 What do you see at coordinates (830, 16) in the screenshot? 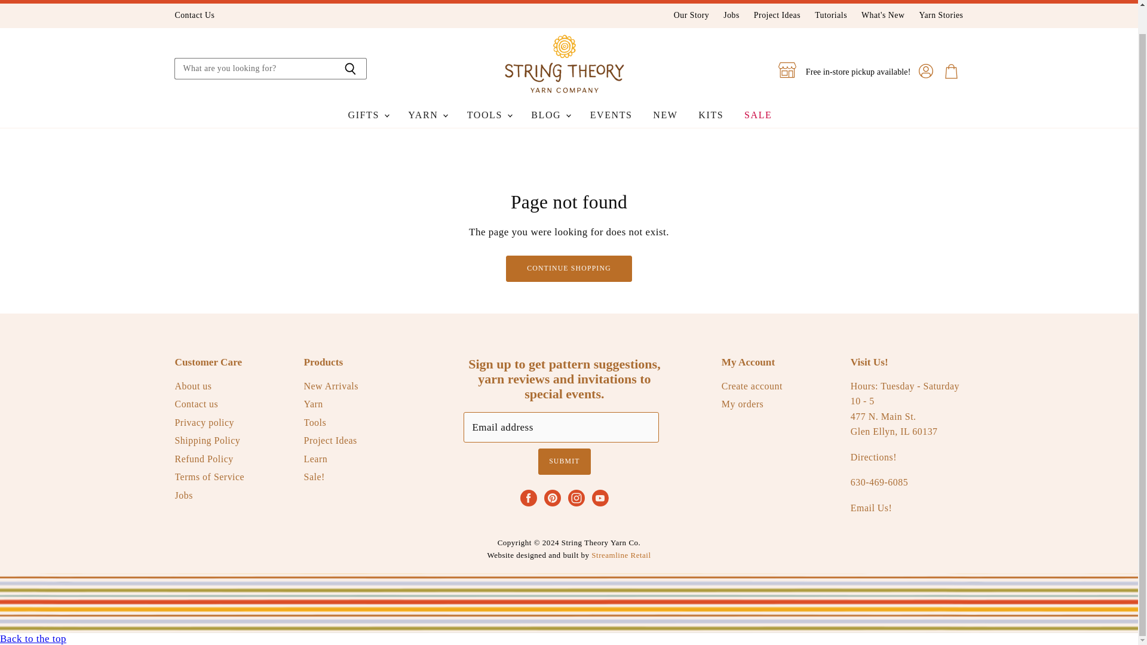
I see `Tutorials` at bounding box center [830, 16].